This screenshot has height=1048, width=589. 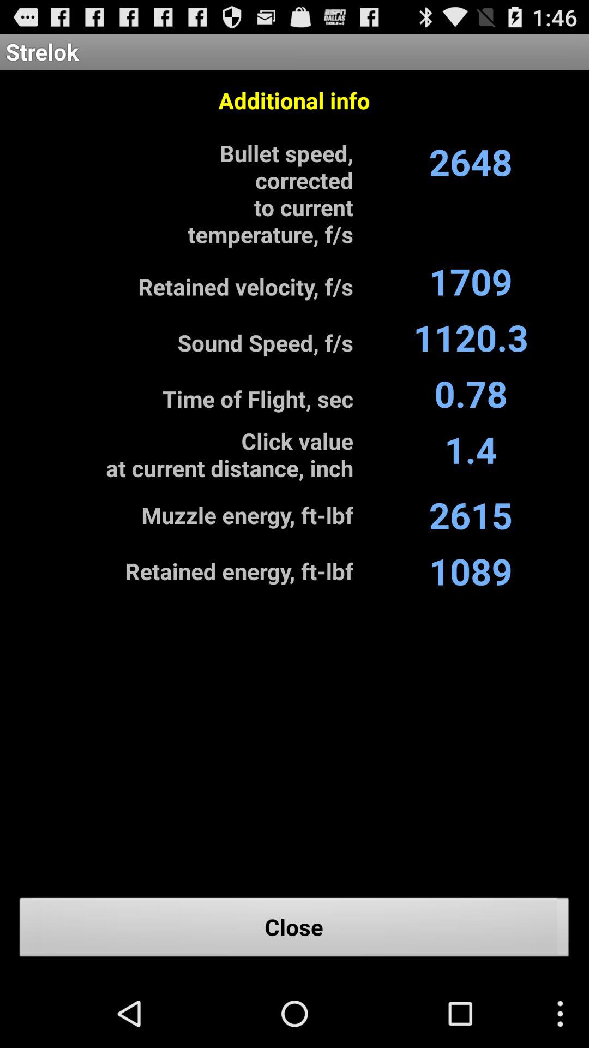 I want to click on turn off the item below the 1089 item, so click(x=294, y=930).